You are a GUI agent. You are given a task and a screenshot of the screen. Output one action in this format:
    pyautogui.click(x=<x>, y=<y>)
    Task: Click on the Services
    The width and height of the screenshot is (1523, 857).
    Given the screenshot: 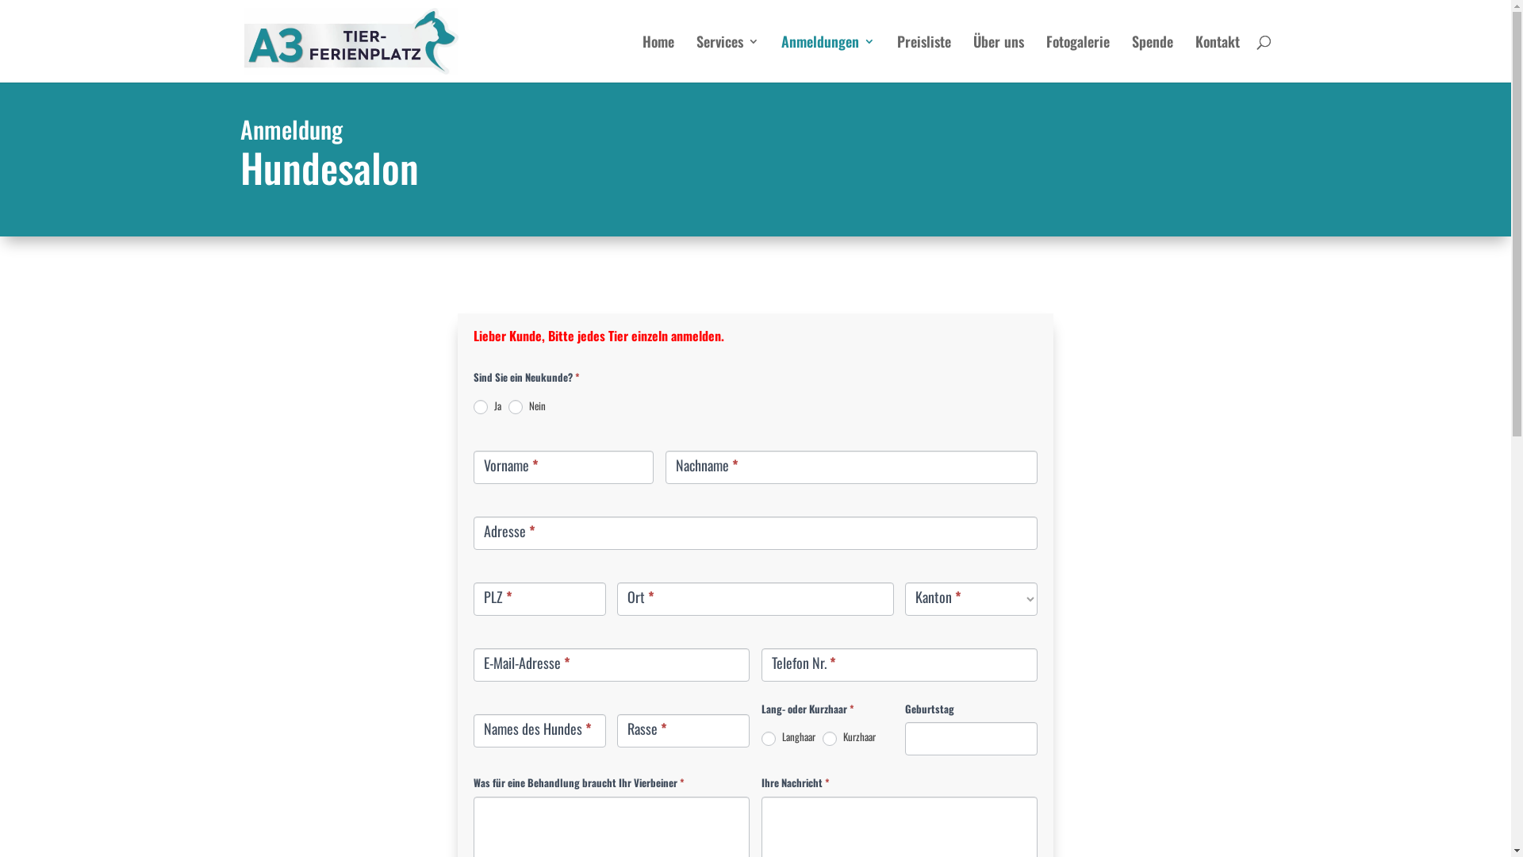 What is the action you would take?
    pyautogui.click(x=728, y=59)
    